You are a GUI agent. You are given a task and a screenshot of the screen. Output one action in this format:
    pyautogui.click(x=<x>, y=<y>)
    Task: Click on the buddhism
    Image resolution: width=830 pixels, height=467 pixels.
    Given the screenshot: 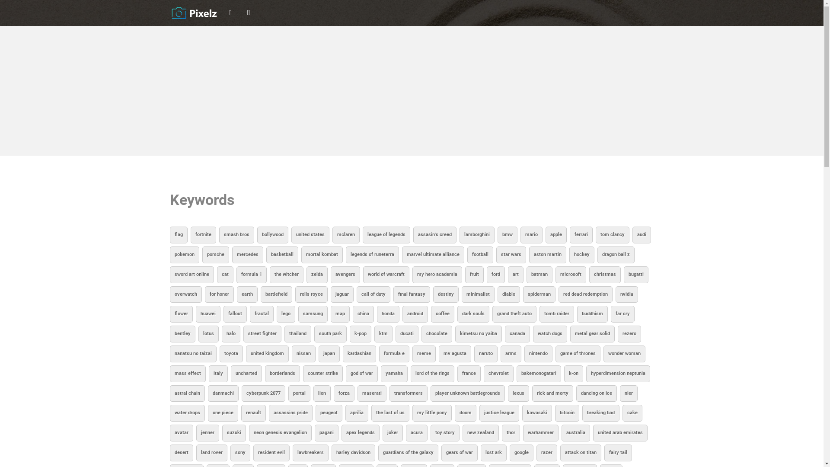 What is the action you would take?
    pyautogui.click(x=592, y=314)
    